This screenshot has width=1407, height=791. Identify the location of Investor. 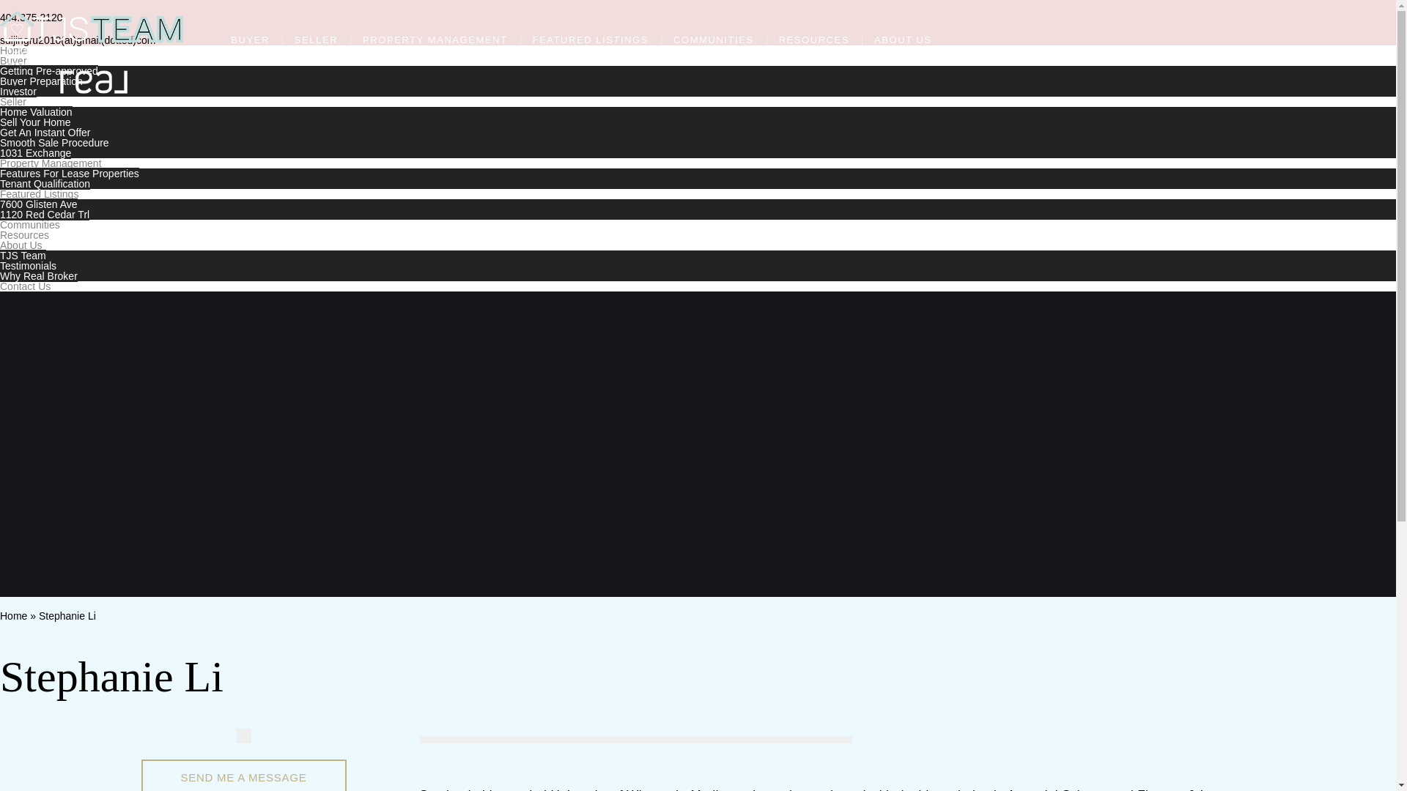
(18, 91).